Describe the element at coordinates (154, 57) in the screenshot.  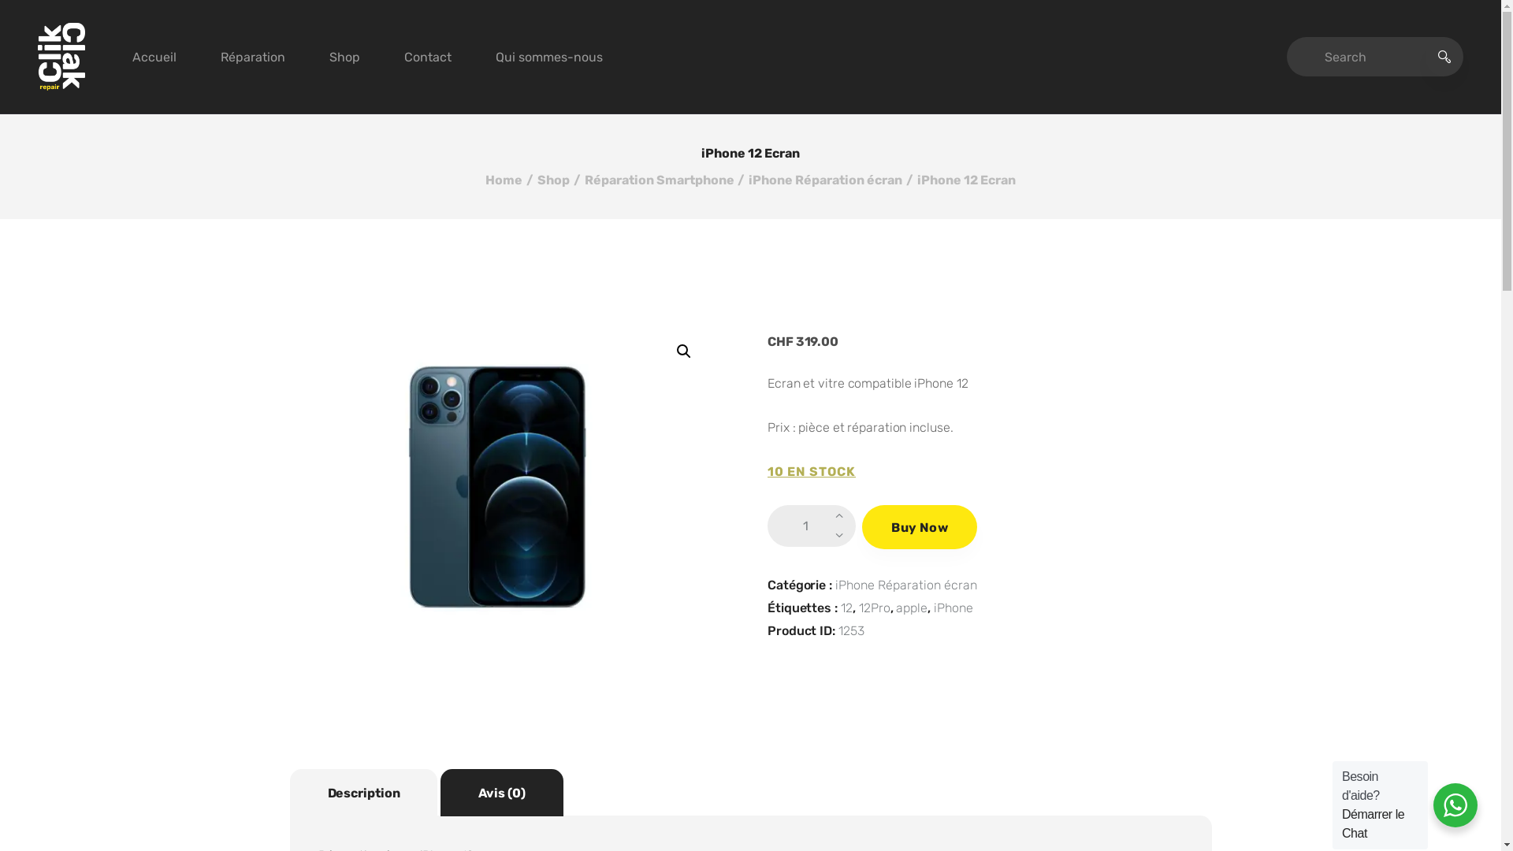
I see `Accueil` at that location.